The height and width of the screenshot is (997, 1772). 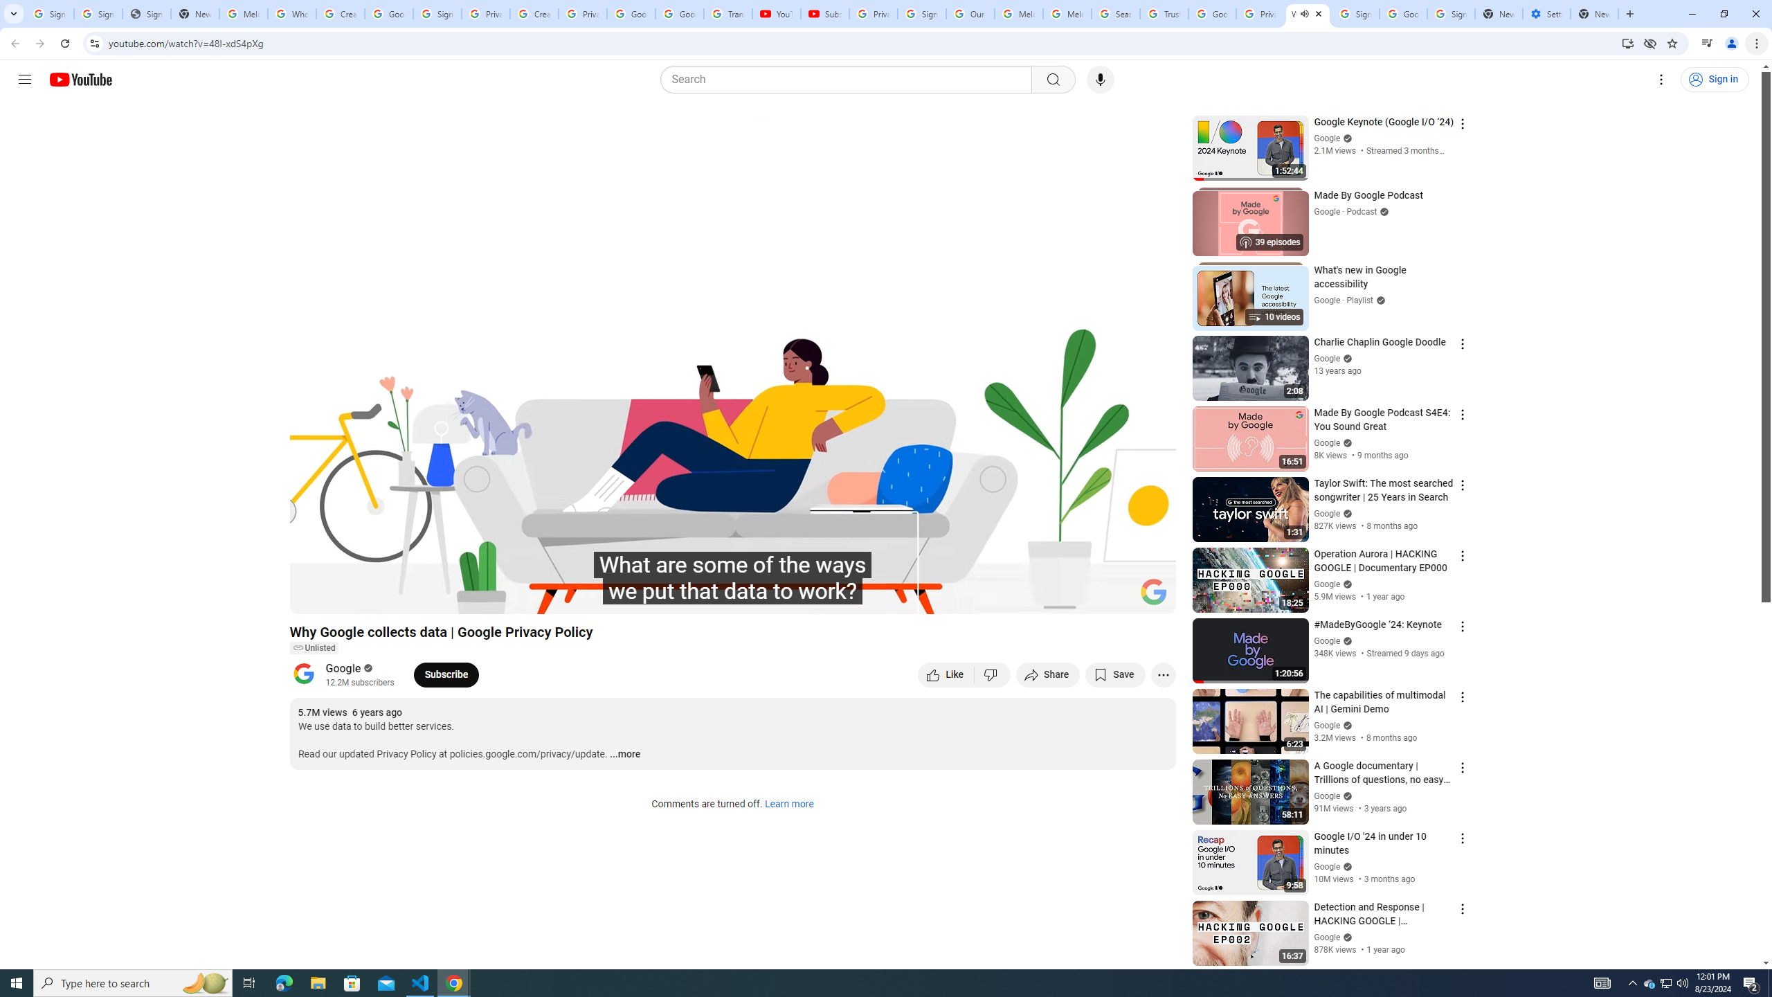 What do you see at coordinates (1595, 14) in the screenshot?
I see `New Tab` at bounding box center [1595, 14].